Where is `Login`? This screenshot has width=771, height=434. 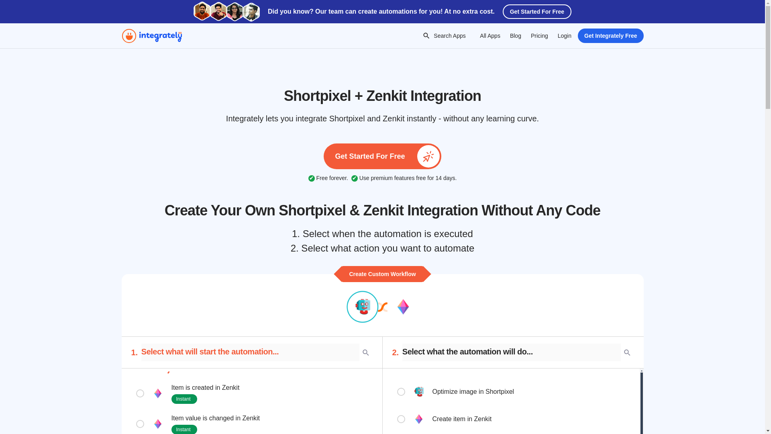
Login is located at coordinates (564, 35).